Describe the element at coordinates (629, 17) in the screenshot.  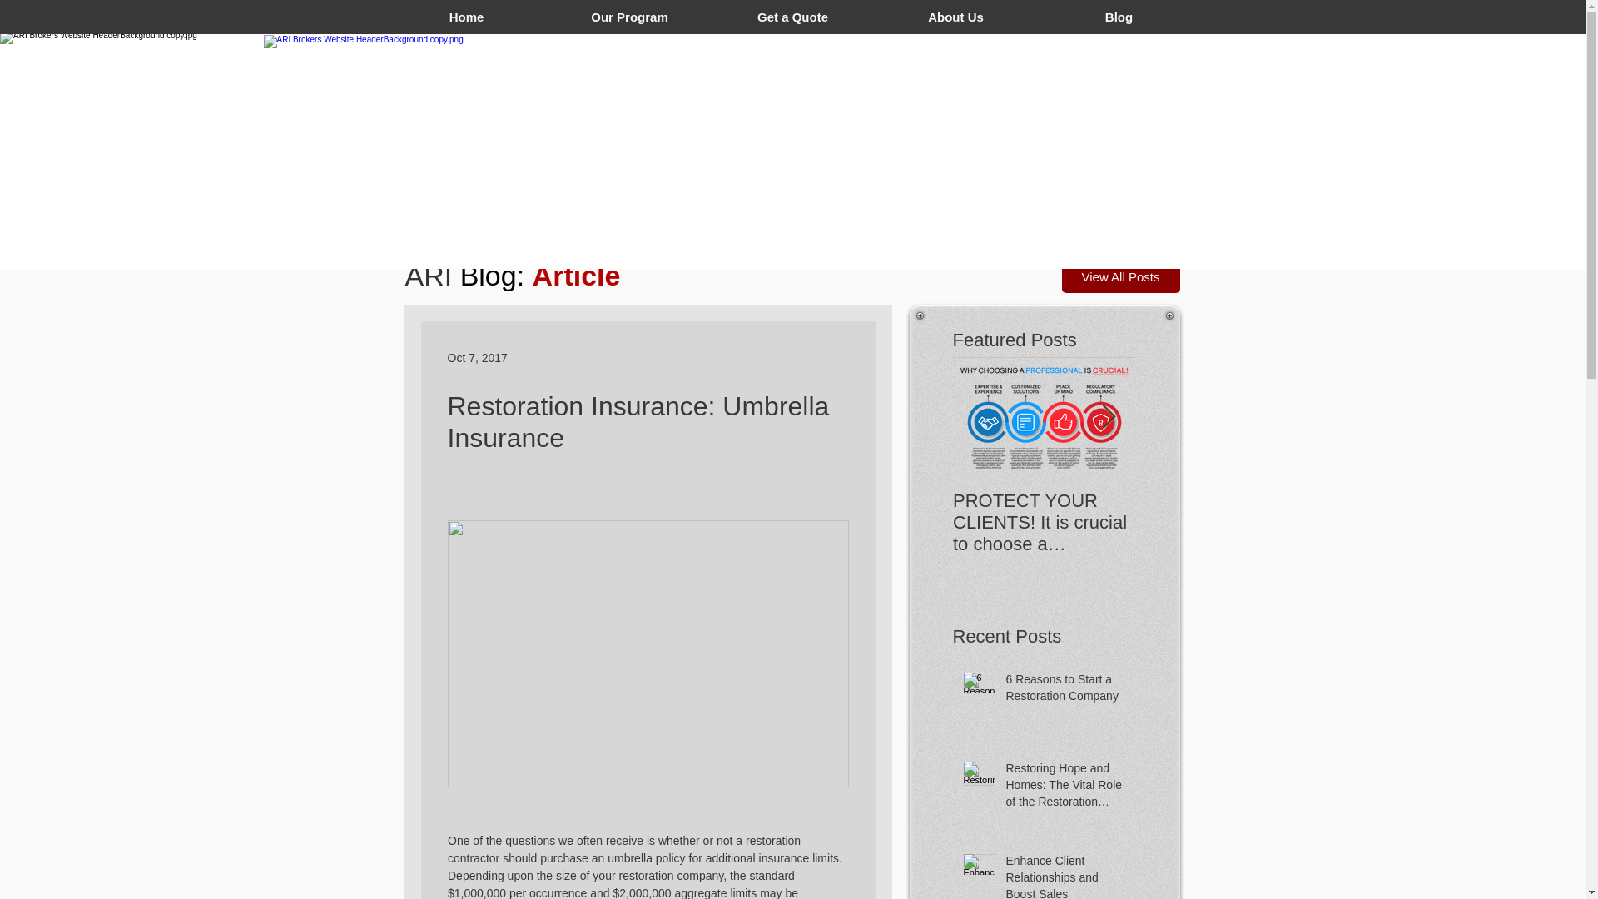
I see `Our Program` at that location.